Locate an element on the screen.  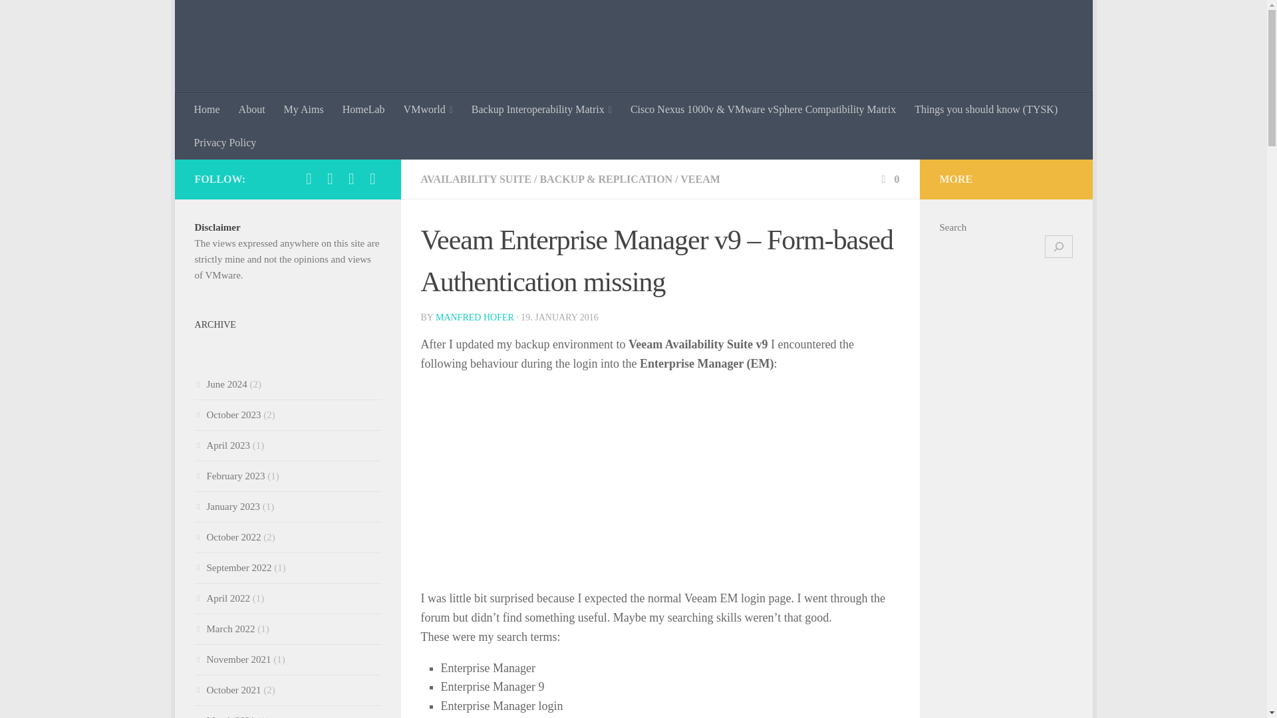
Backup Interoperability Matrix is located at coordinates (541, 97).